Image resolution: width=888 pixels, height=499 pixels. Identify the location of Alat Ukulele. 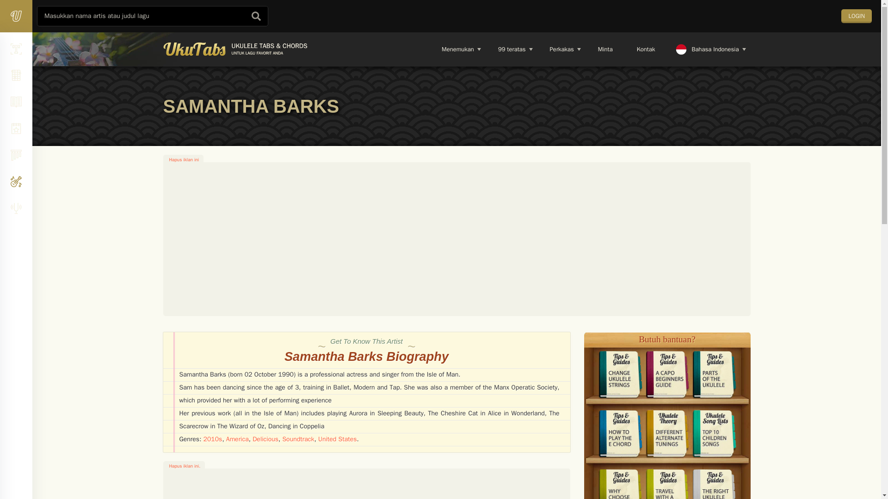
(457, 49).